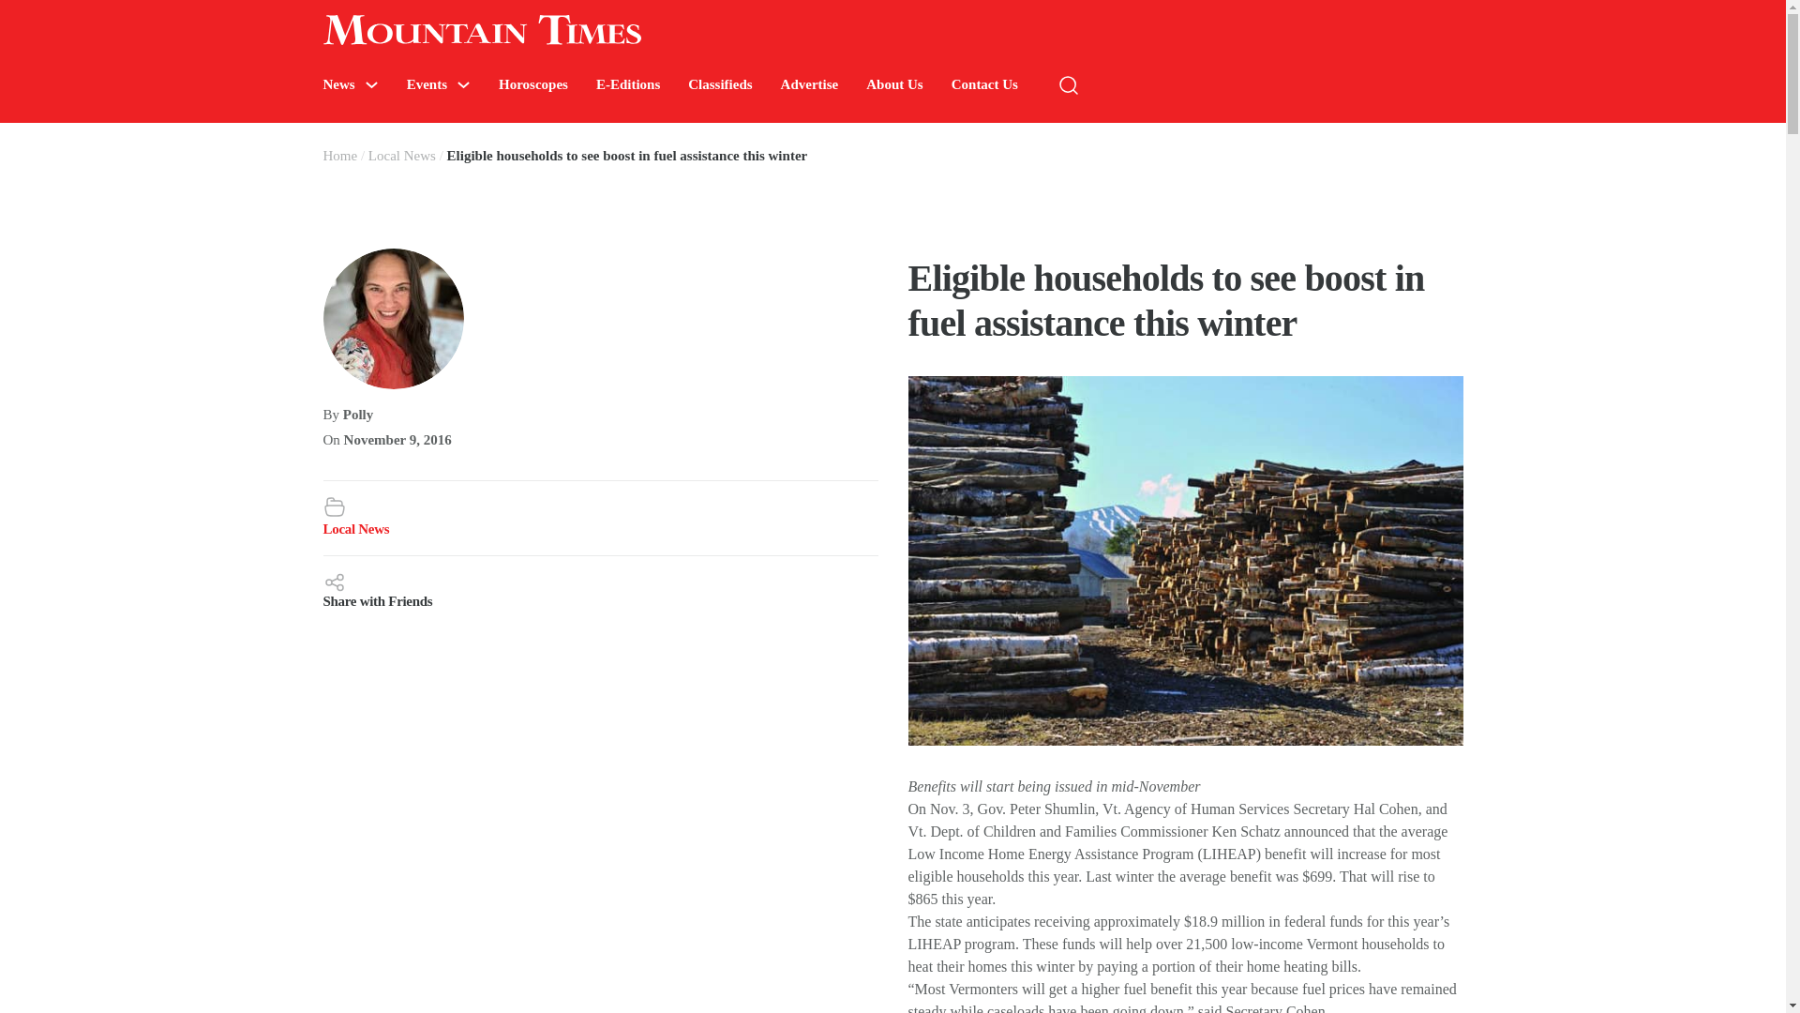  Describe the element at coordinates (984, 84) in the screenshot. I see `Contact Us` at that location.